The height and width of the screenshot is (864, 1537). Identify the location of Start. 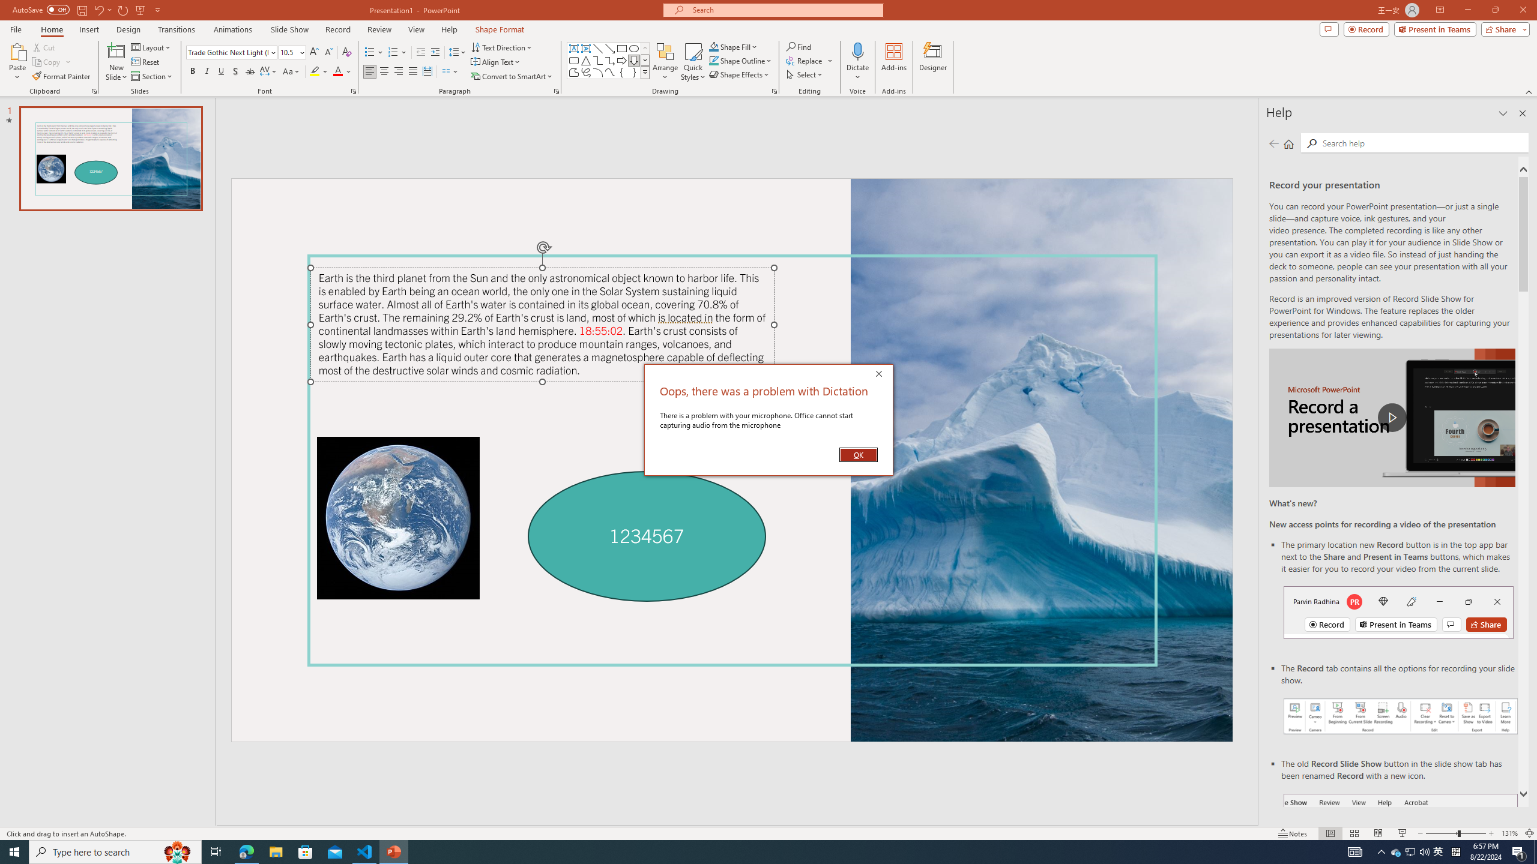
(14, 852).